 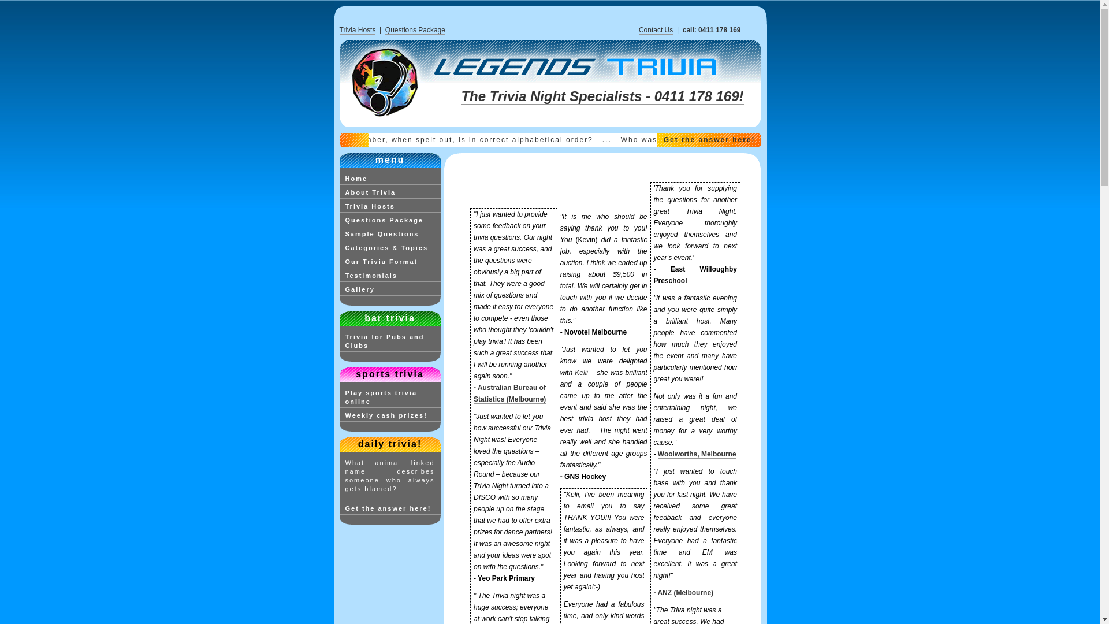 I want to click on Home, so click(x=390, y=179).